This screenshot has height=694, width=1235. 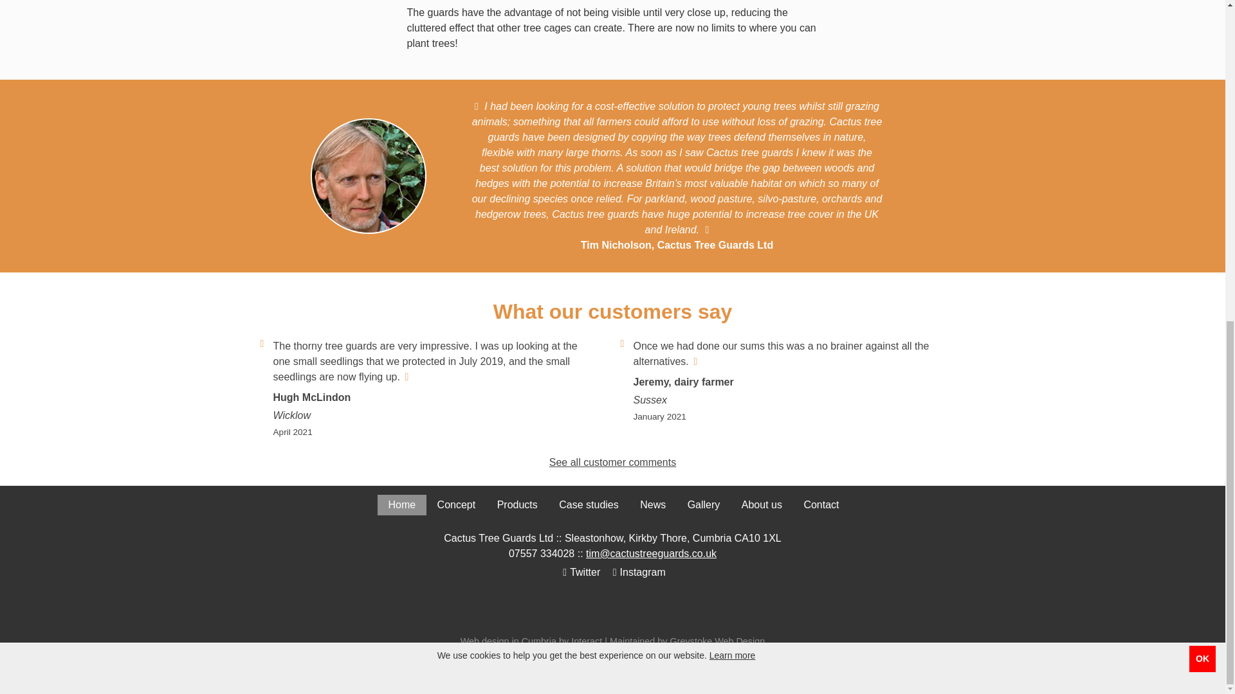 What do you see at coordinates (762, 505) in the screenshot?
I see `About us` at bounding box center [762, 505].